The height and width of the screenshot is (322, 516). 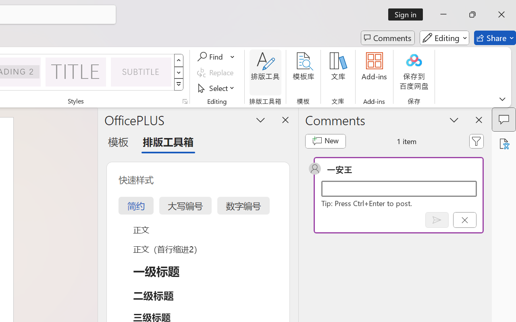 What do you see at coordinates (504, 144) in the screenshot?
I see `Accessibility Assistant` at bounding box center [504, 144].